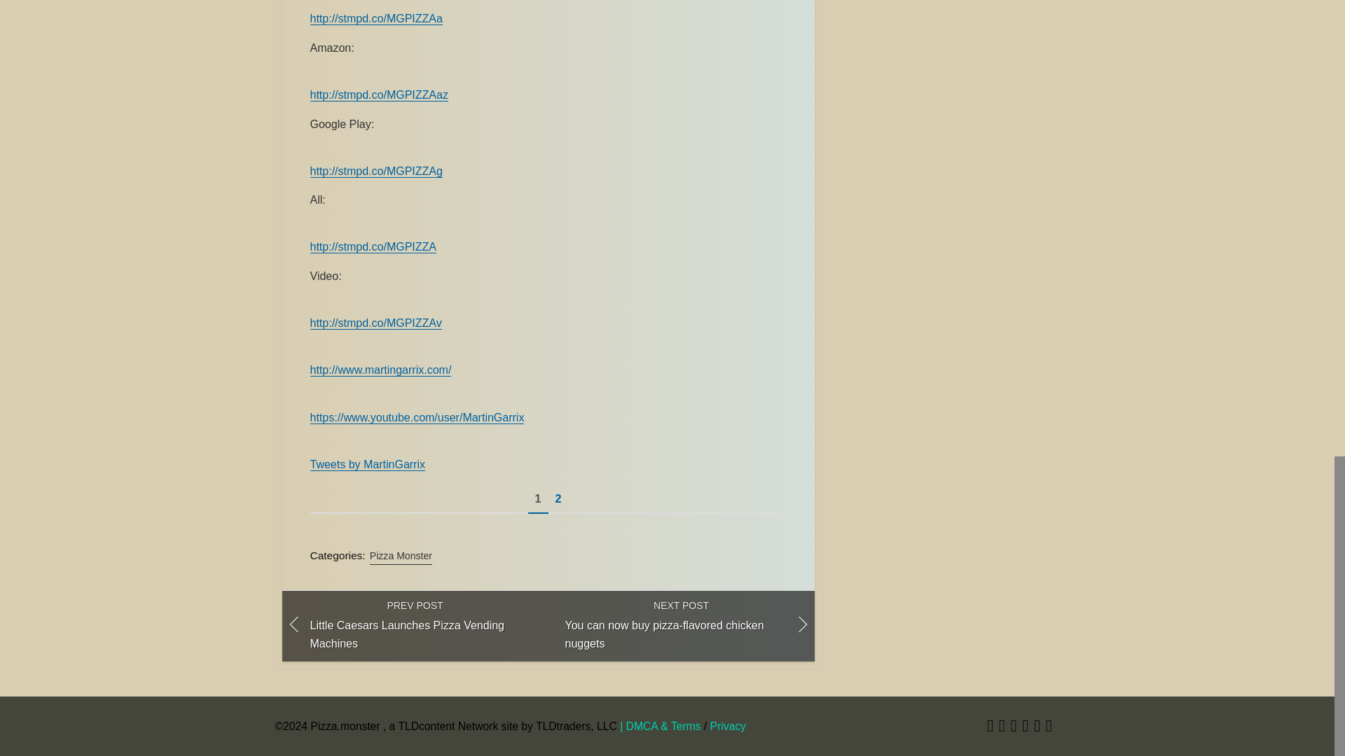 This screenshot has height=756, width=1345. What do you see at coordinates (414, 625) in the screenshot?
I see `Tweets by MartinGarrix` at bounding box center [414, 625].